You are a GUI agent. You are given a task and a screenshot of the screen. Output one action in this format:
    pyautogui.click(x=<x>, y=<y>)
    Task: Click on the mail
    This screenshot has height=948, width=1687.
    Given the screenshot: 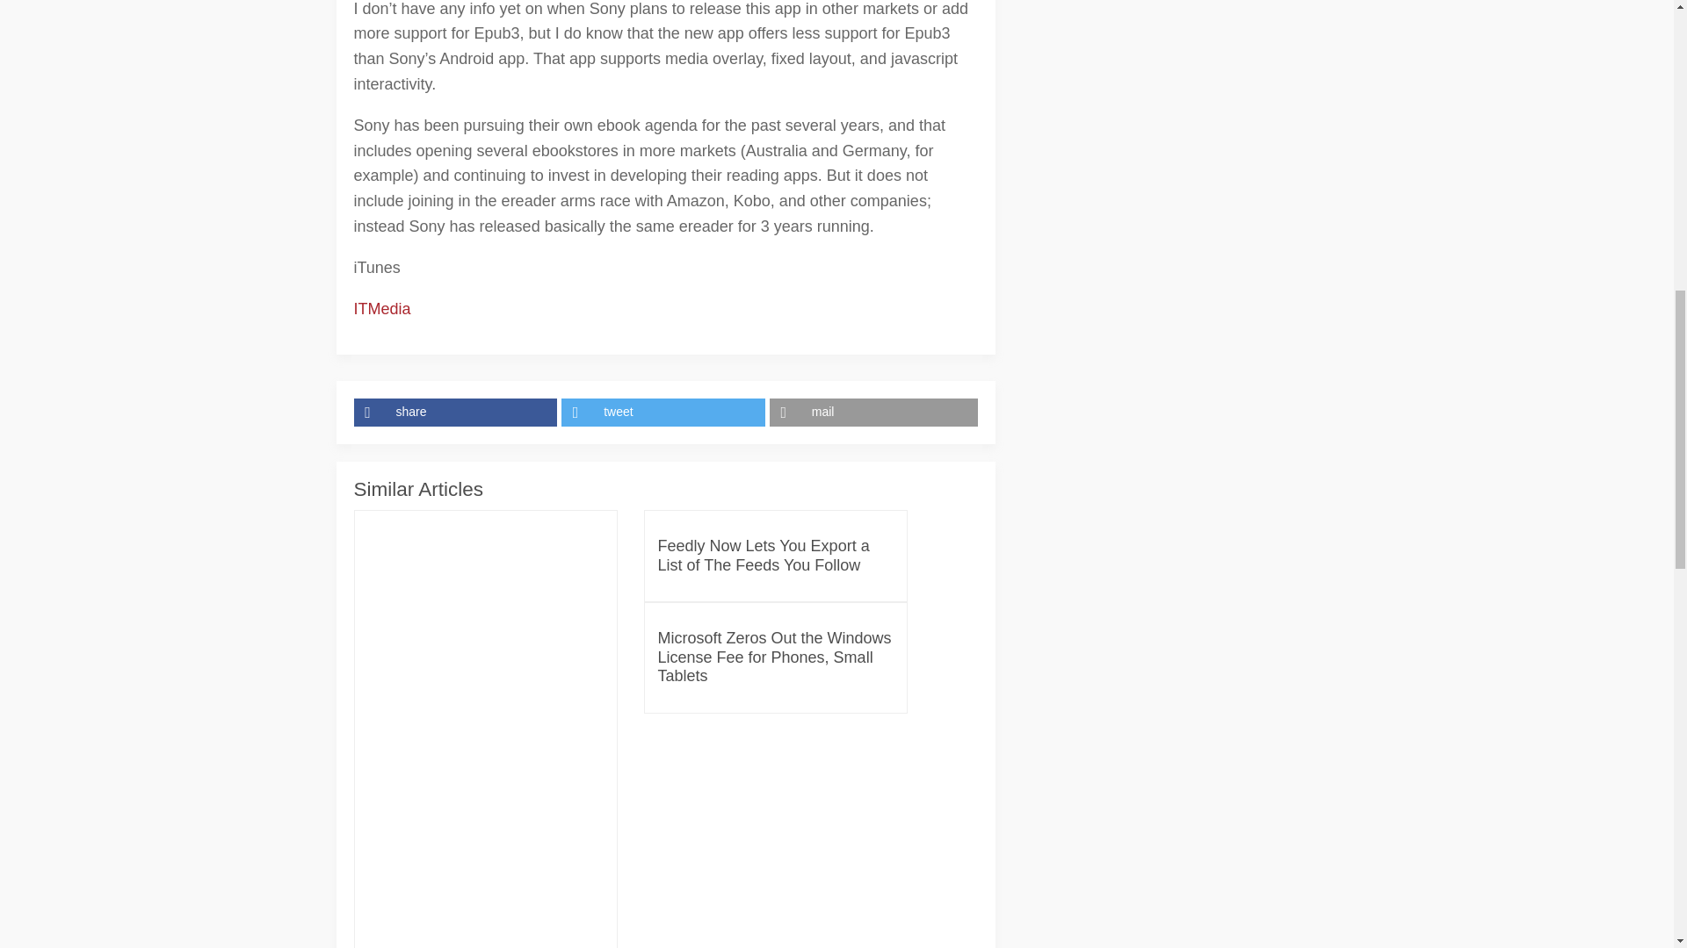 What is the action you would take?
    pyautogui.click(x=873, y=413)
    